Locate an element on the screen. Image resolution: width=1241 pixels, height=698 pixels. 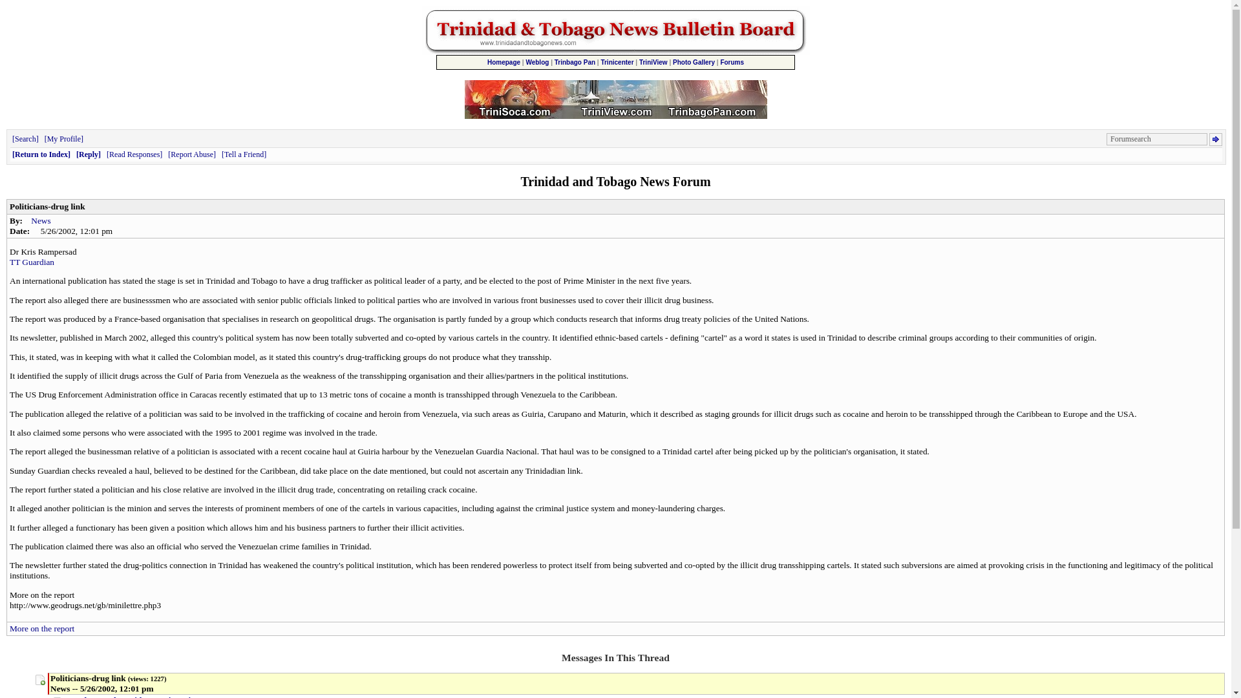
My Profile is located at coordinates (63, 139).